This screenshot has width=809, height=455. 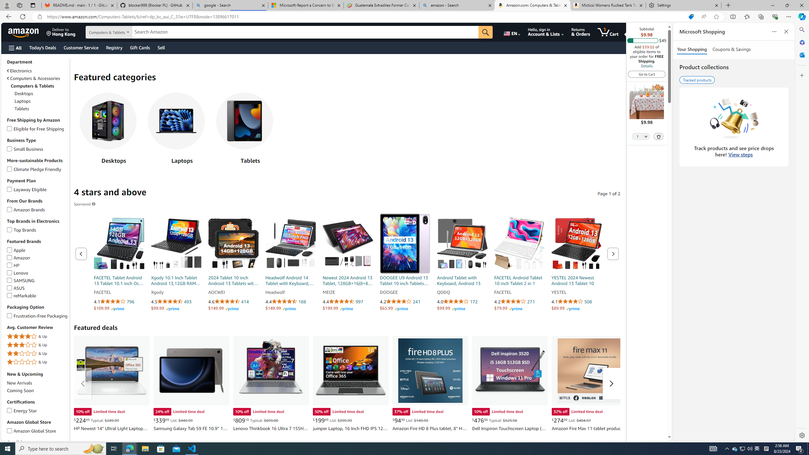 What do you see at coordinates (192, 370) in the screenshot?
I see `Galaxy Tab S9 FE` at bounding box center [192, 370].